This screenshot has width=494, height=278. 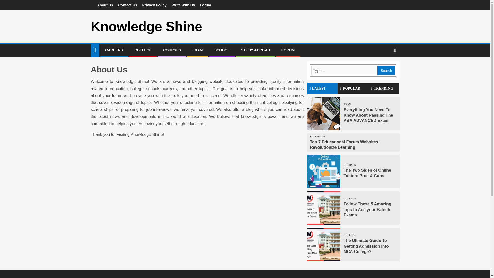 What do you see at coordinates (318, 136) in the screenshot?
I see `EDUCATION` at bounding box center [318, 136].